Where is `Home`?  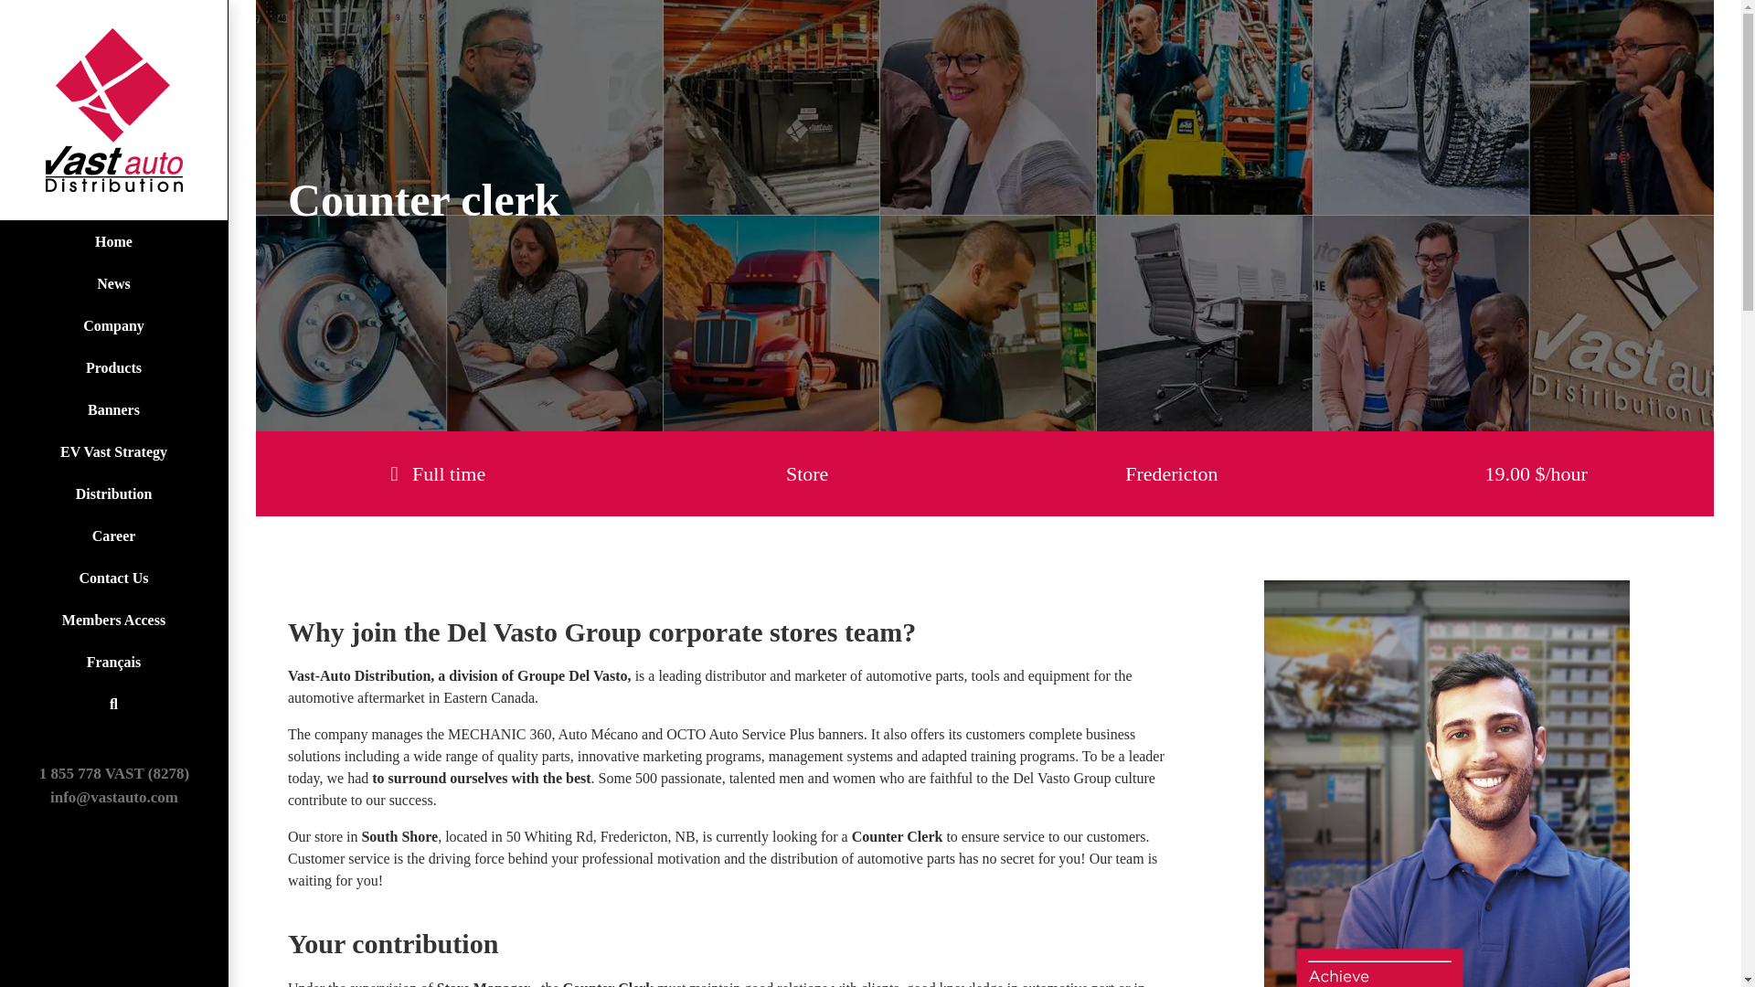
Home is located at coordinates (113, 241).